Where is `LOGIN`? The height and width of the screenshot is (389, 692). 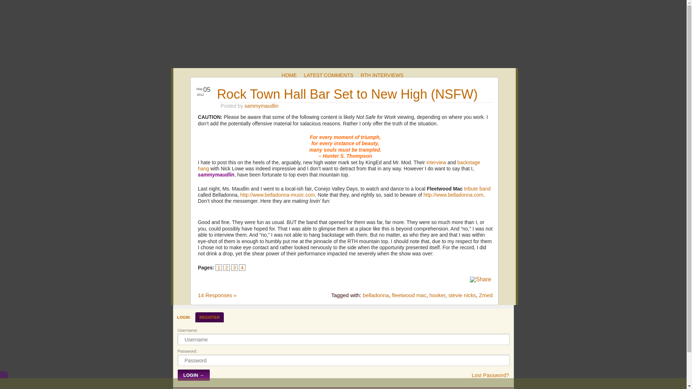 LOGIN is located at coordinates (183, 317).